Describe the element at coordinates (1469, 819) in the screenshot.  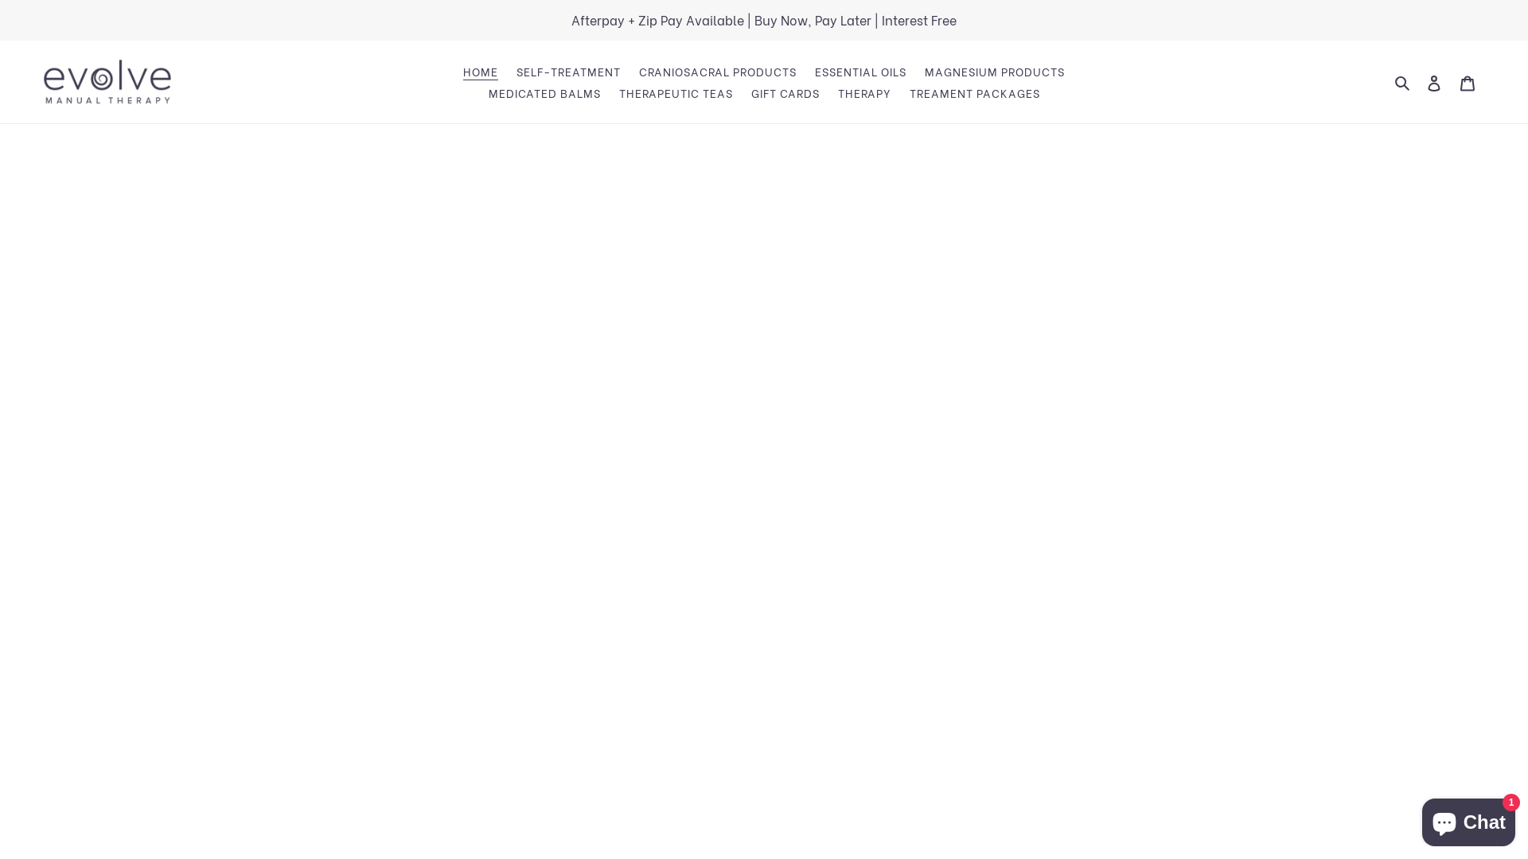
I see `Shopify online store chat` at that location.